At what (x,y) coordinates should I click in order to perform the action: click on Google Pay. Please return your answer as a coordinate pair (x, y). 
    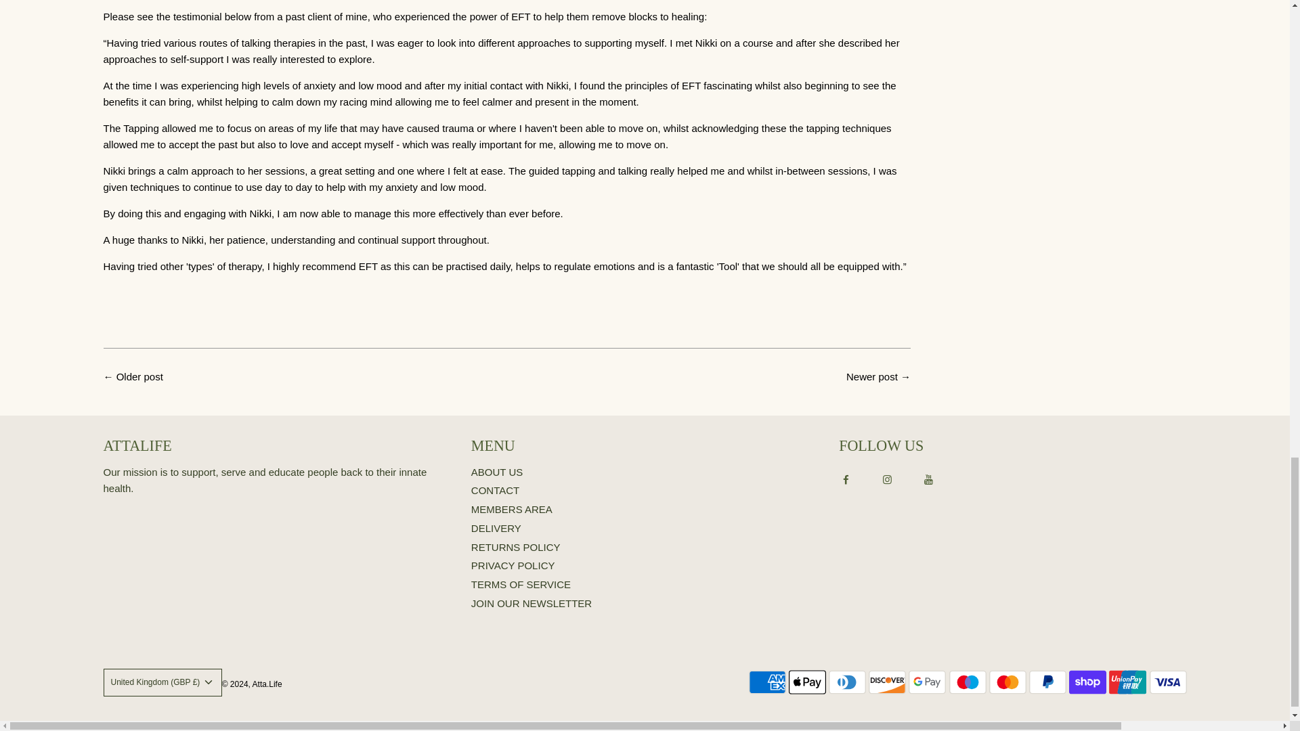
    Looking at the image, I should click on (928, 682).